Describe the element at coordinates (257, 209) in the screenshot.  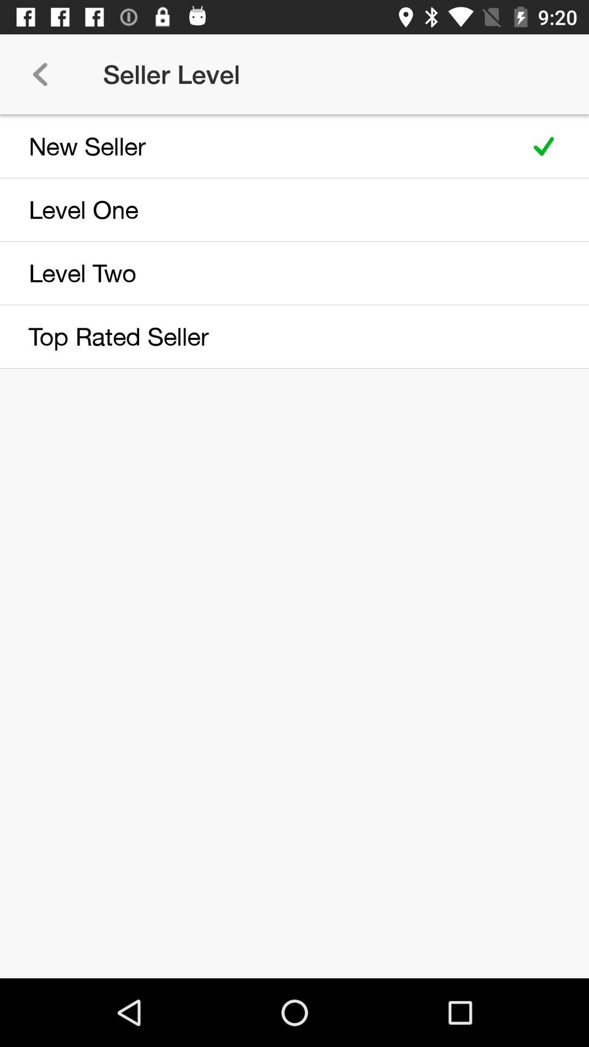
I see `tap the item below the new seller item` at that location.